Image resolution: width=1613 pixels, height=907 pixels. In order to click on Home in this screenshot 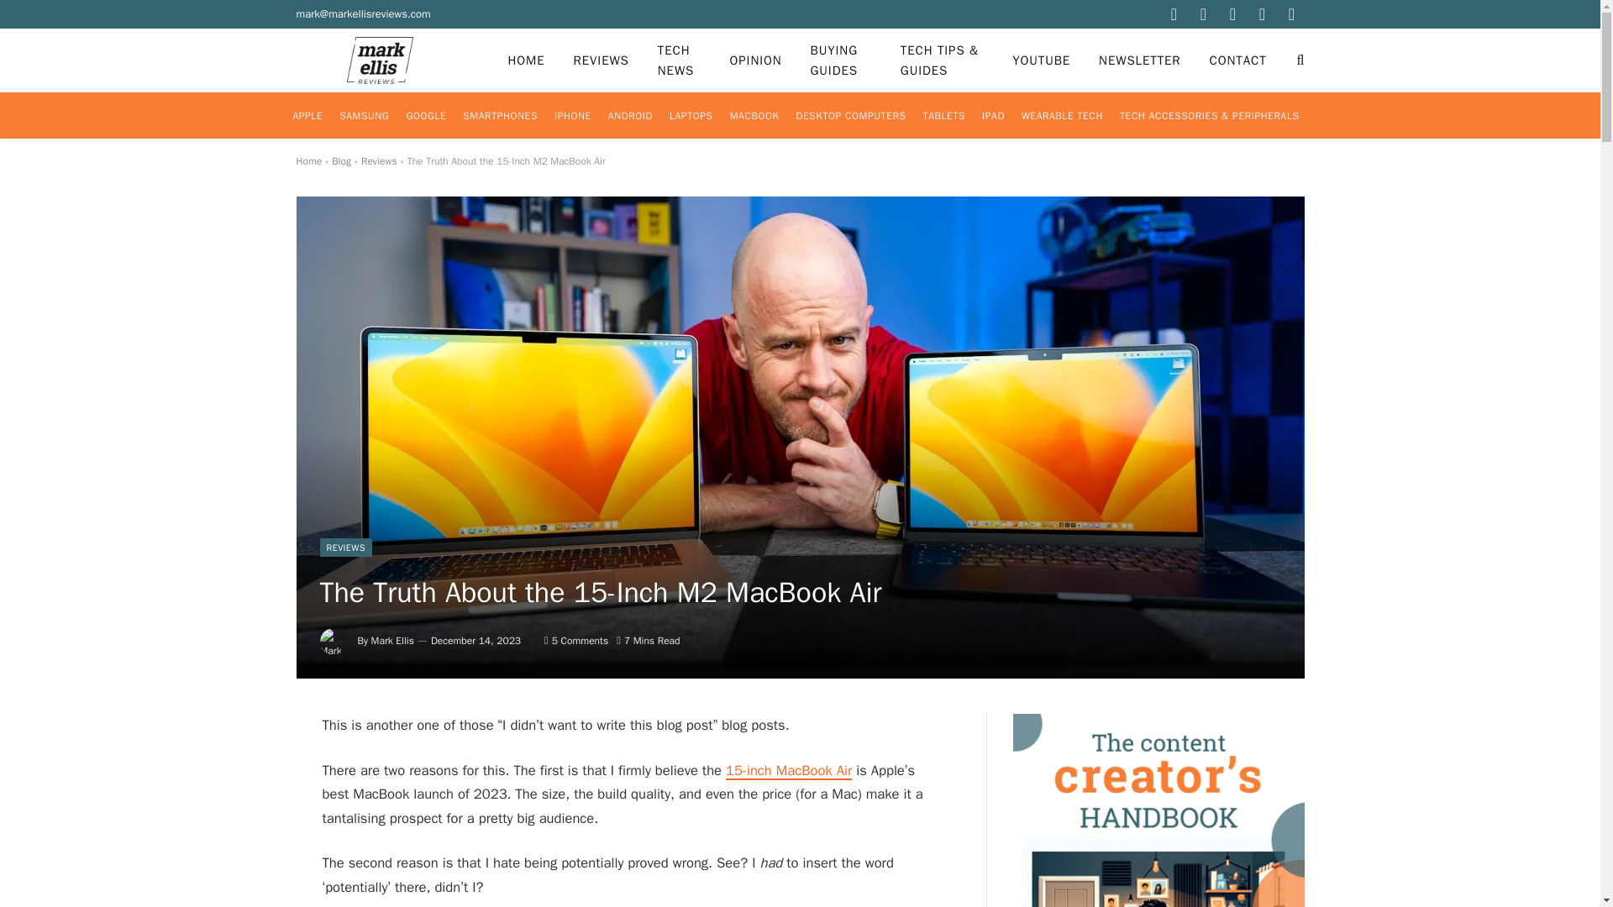, I will do `click(307, 160)`.